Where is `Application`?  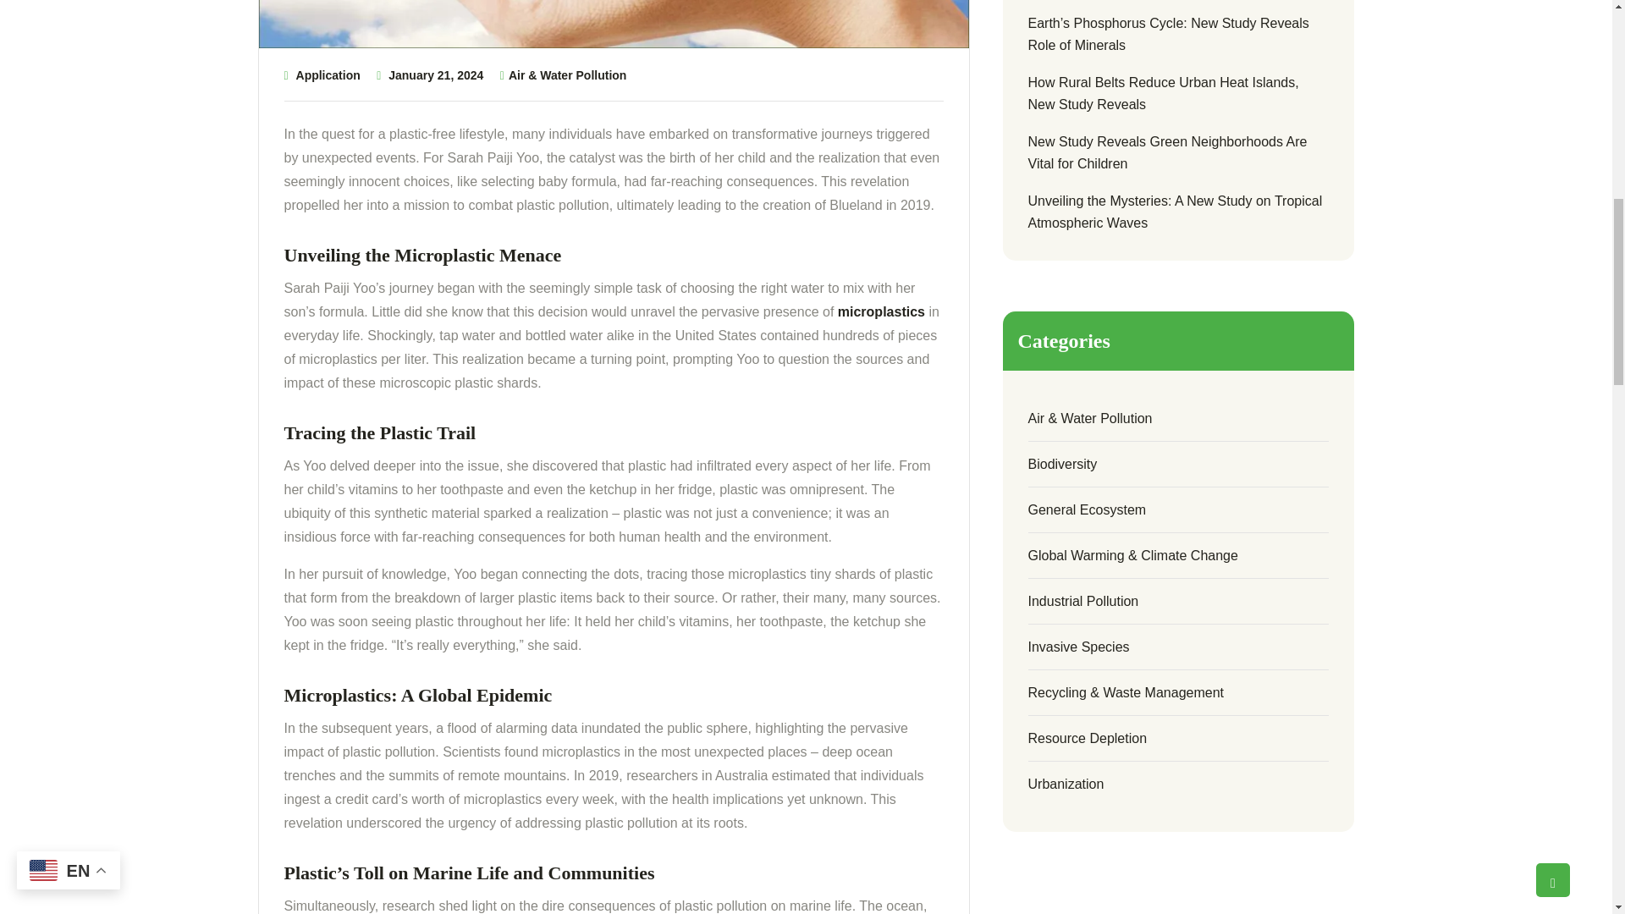 Application is located at coordinates (328, 74).